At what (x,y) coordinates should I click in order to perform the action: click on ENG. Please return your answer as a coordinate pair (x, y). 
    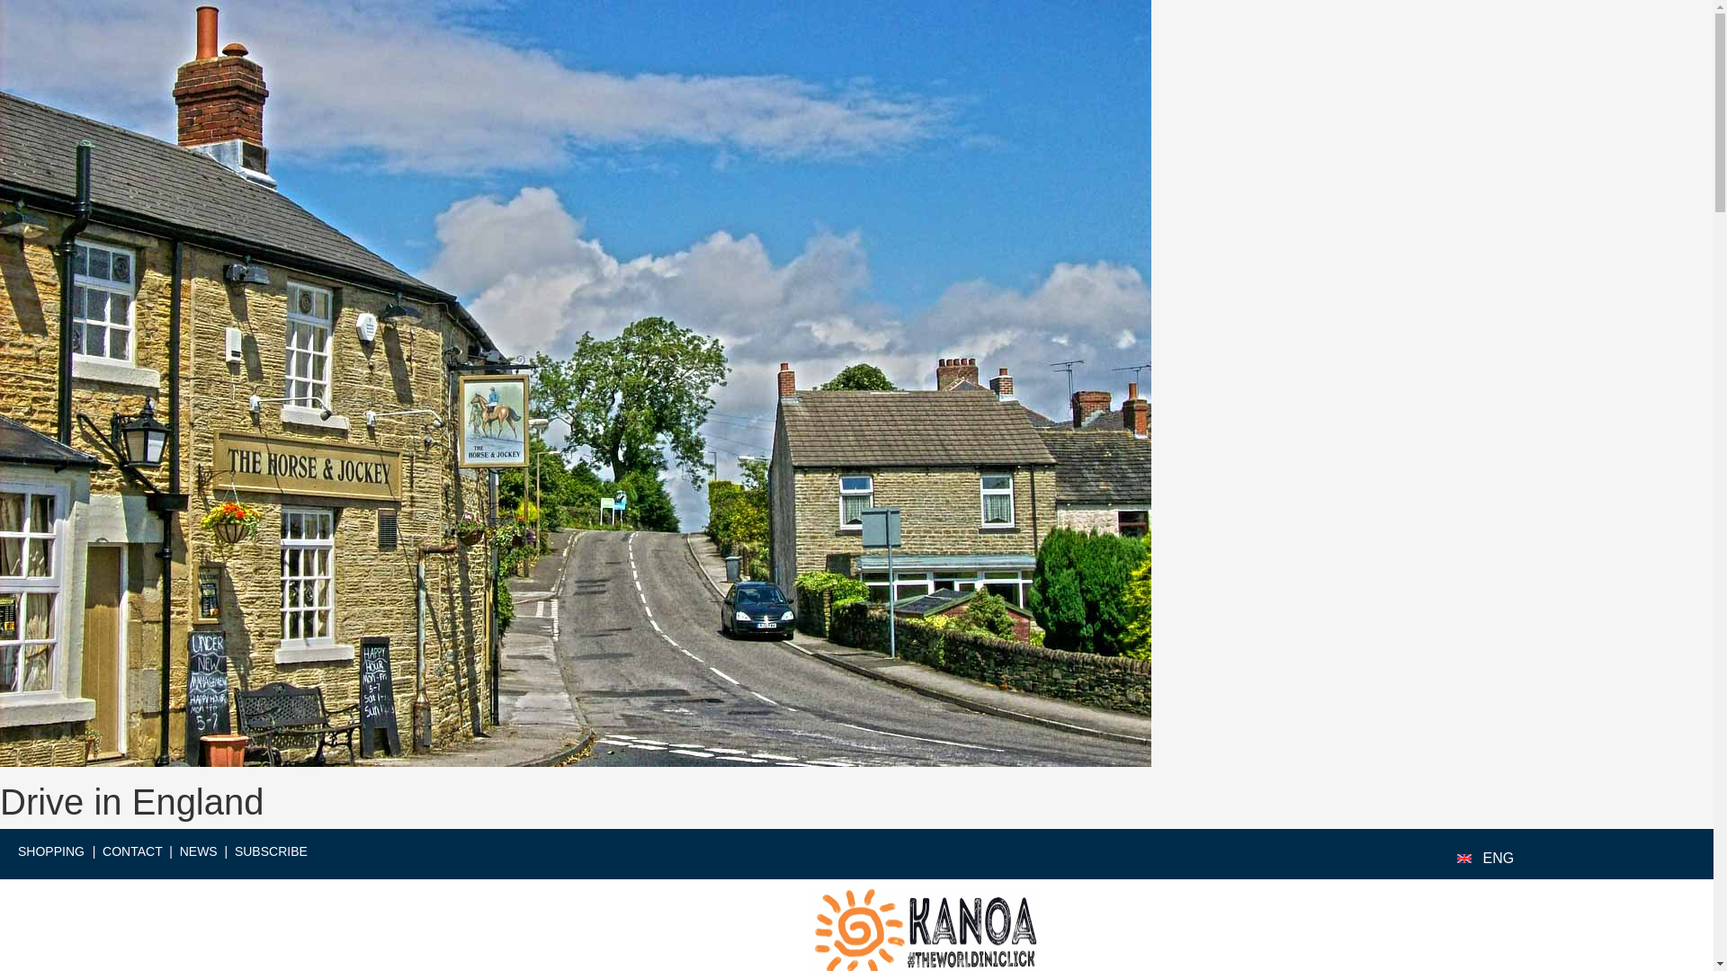
    Looking at the image, I should click on (1499, 858).